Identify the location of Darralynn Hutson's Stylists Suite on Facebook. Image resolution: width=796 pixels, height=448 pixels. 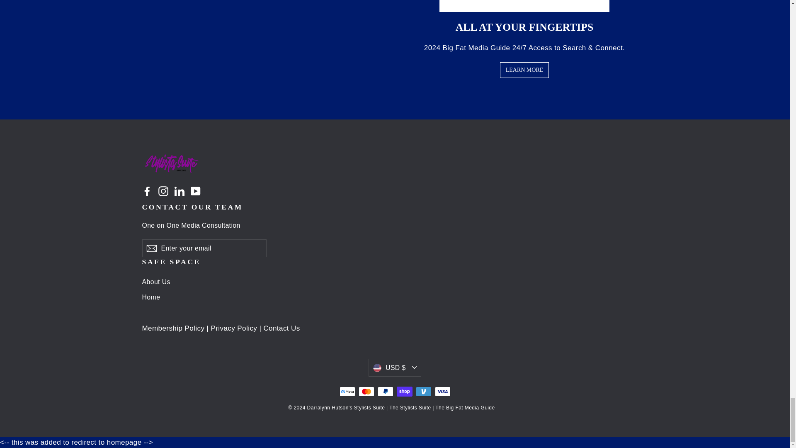
(147, 191).